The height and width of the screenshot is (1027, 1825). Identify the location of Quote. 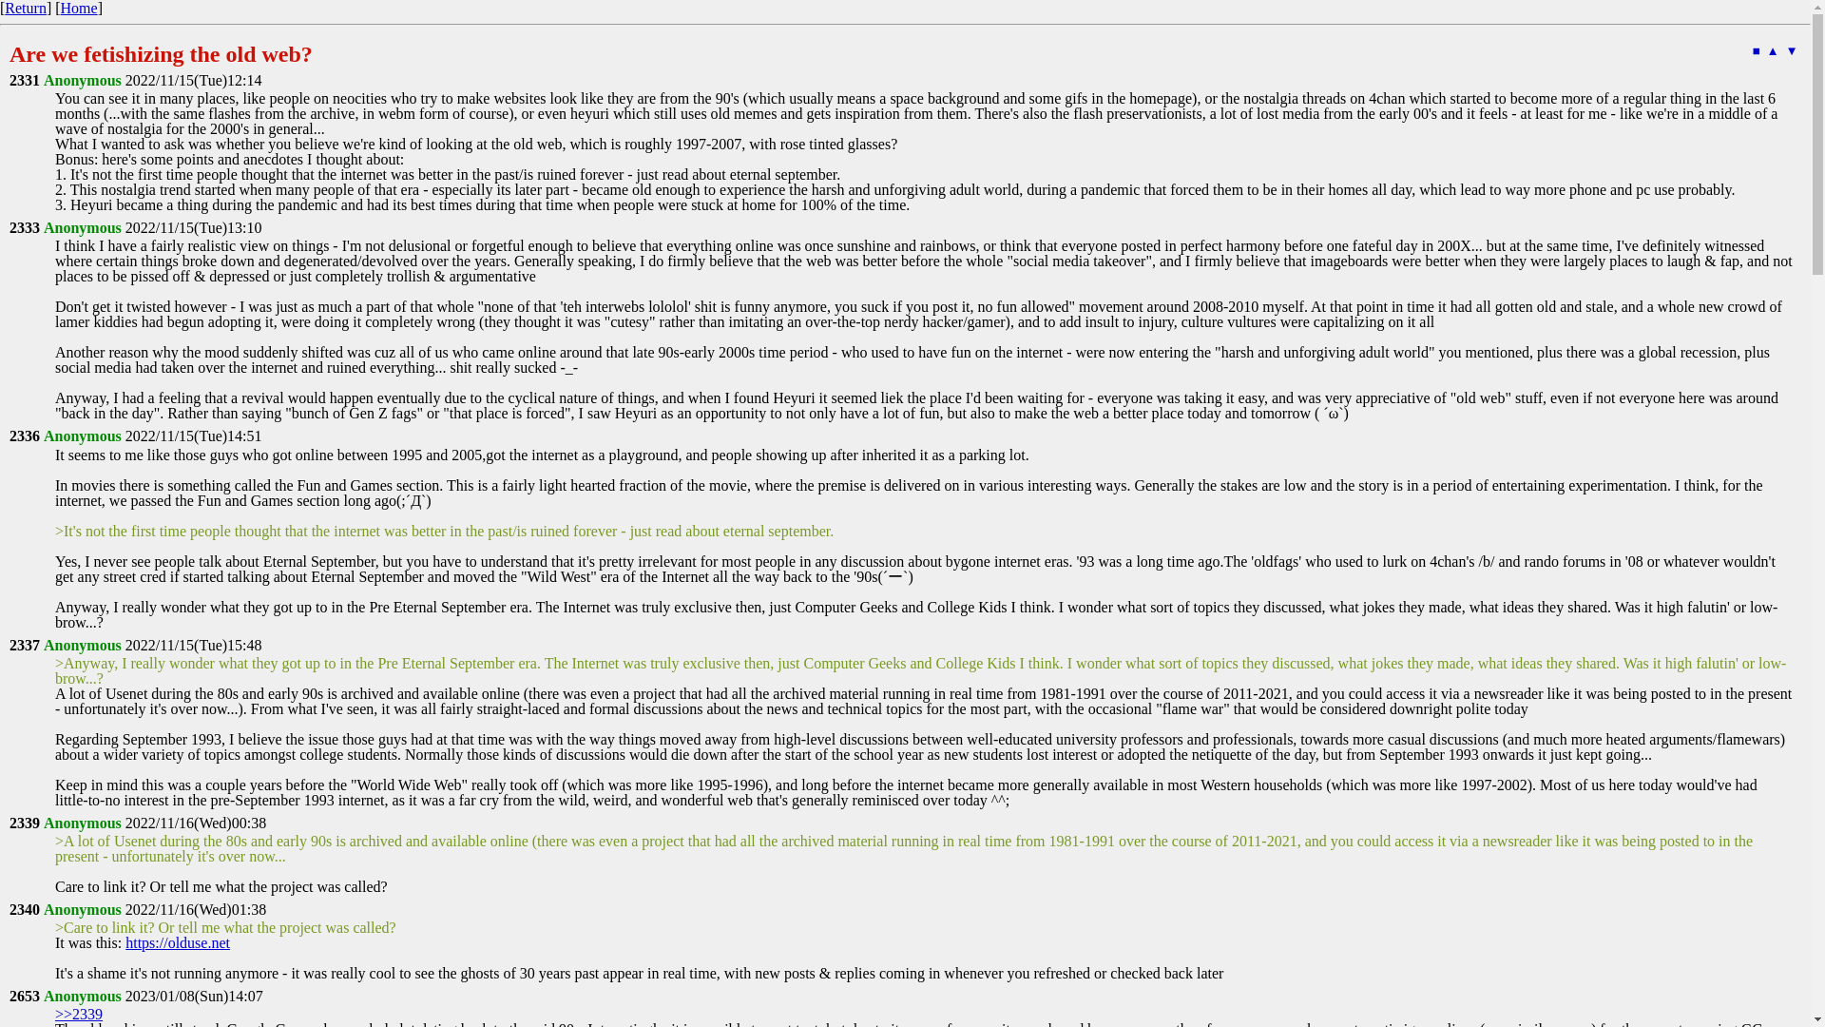
(25, 645).